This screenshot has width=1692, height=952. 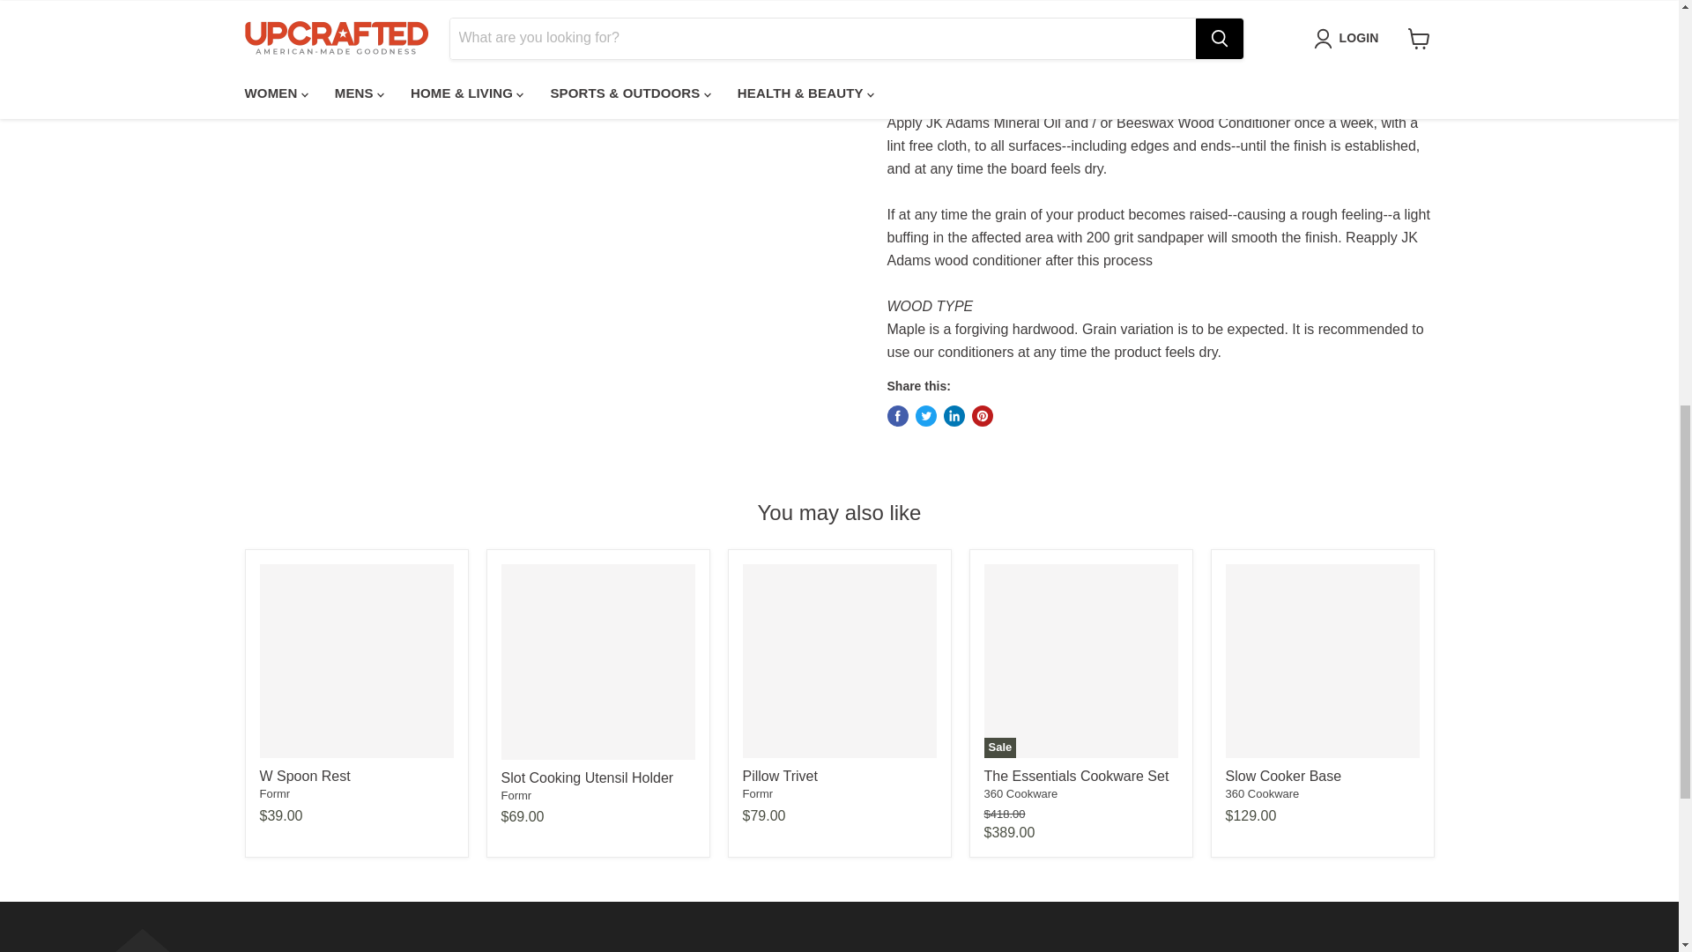 What do you see at coordinates (516, 795) in the screenshot?
I see `Formr` at bounding box center [516, 795].